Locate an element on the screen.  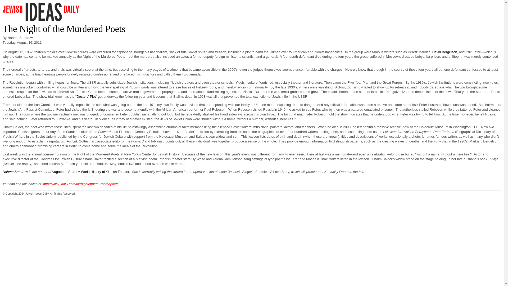
Doctors' Plot is located at coordinates (86, 96).